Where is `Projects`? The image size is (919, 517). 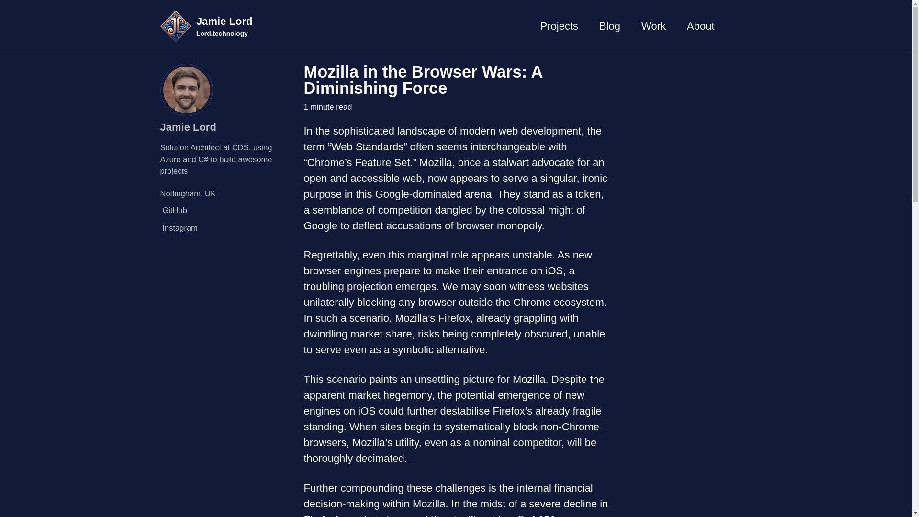
Projects is located at coordinates (559, 26).